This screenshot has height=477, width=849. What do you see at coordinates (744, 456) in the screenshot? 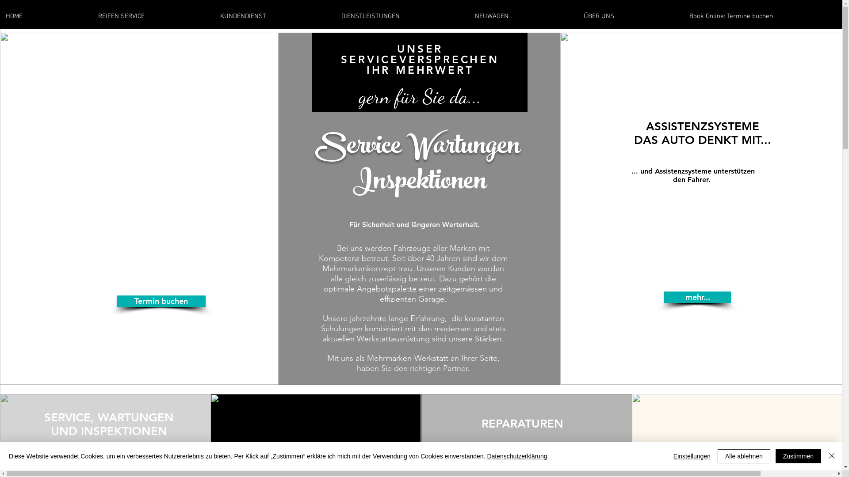
I see `Alle ablehnen` at bounding box center [744, 456].